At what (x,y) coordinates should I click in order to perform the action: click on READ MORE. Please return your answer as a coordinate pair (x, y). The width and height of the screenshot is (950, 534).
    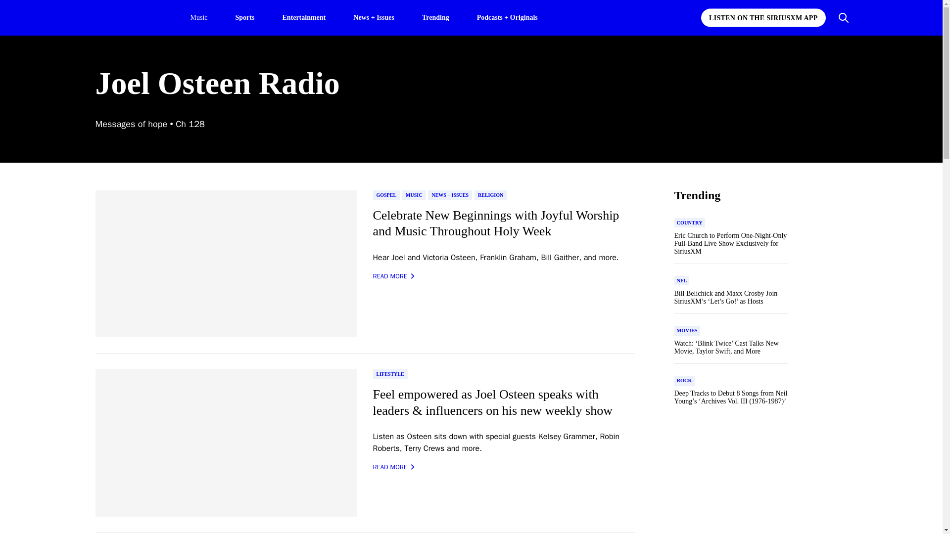
    Looking at the image, I should click on (394, 467).